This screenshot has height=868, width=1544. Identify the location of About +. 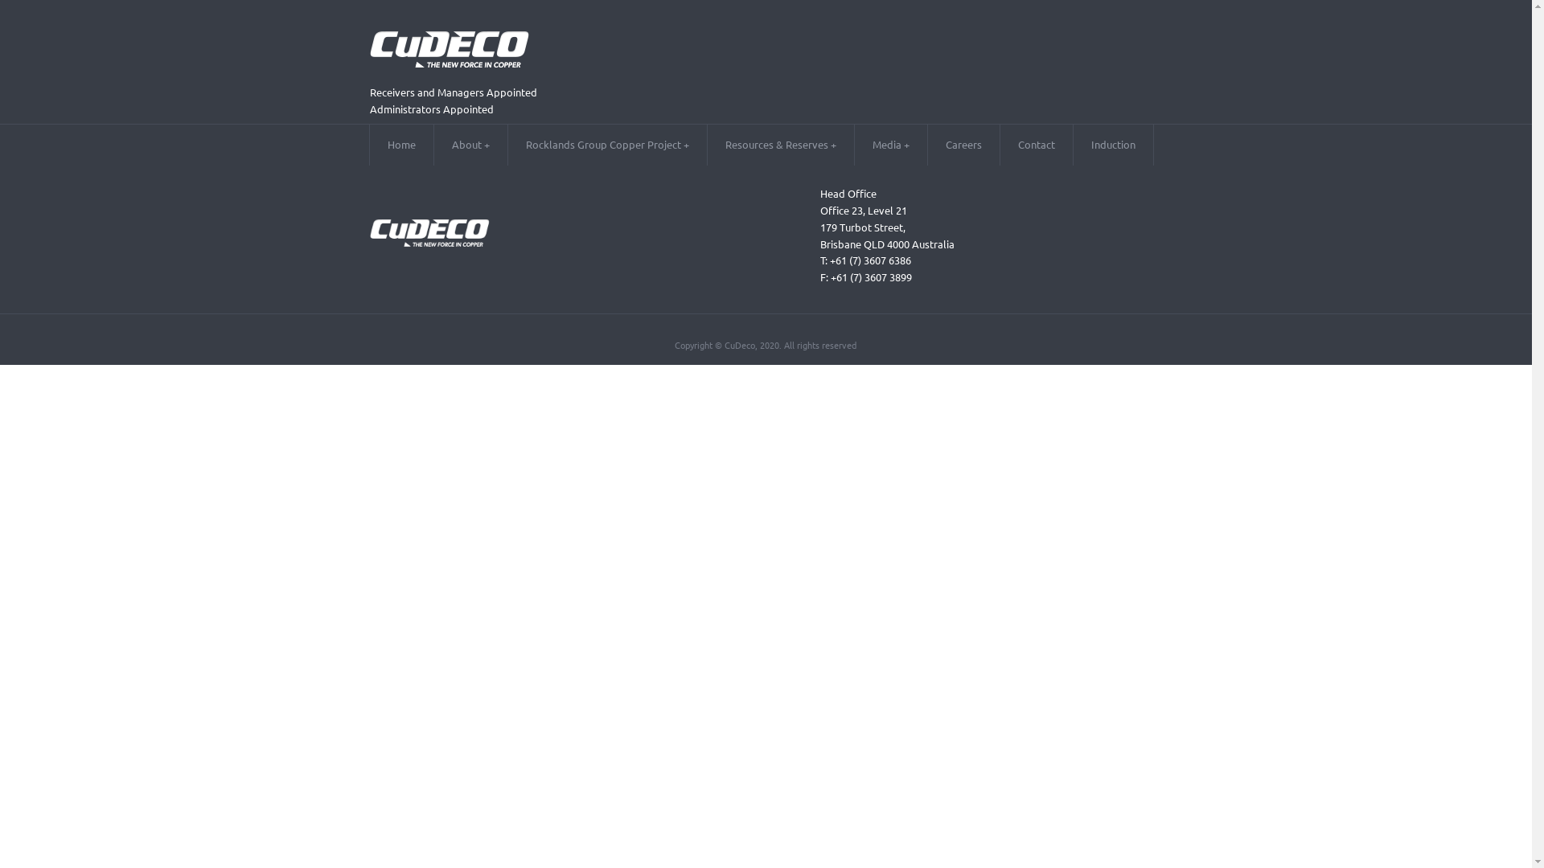
(471, 145).